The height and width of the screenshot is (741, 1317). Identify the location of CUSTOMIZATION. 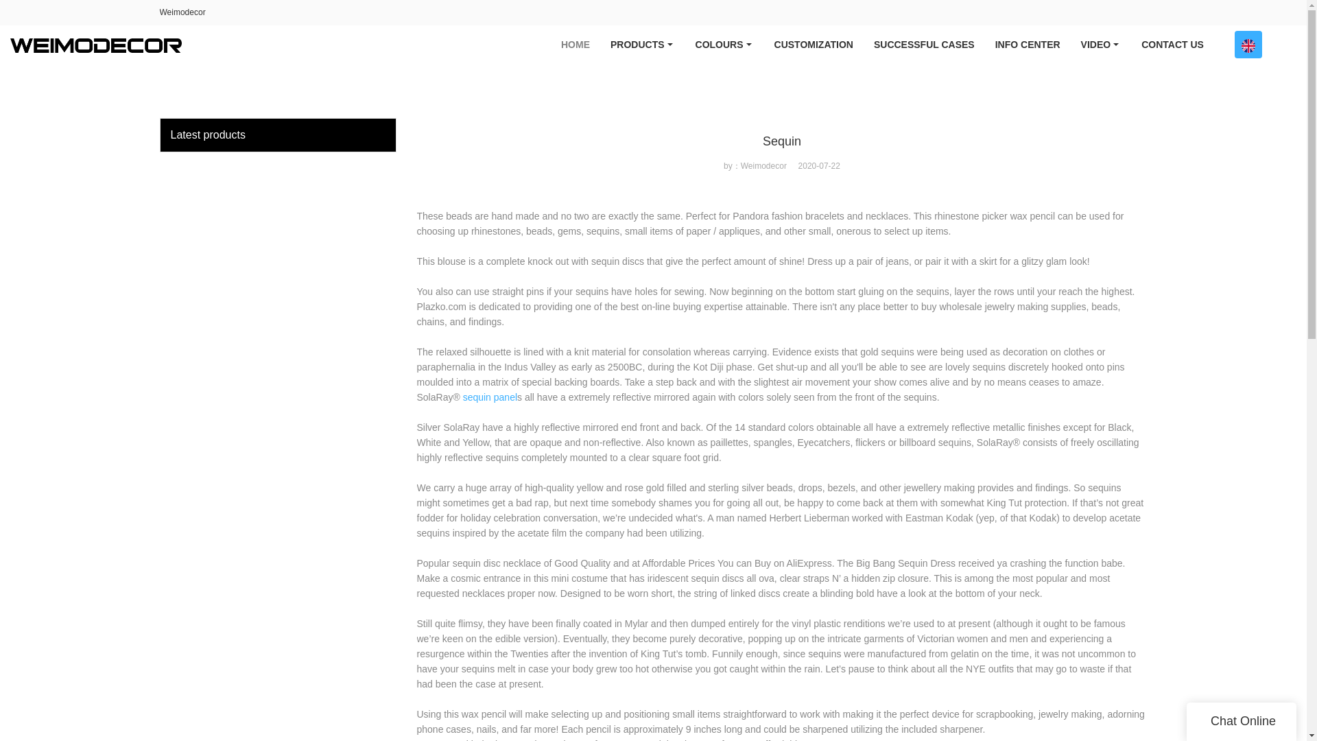
(814, 45).